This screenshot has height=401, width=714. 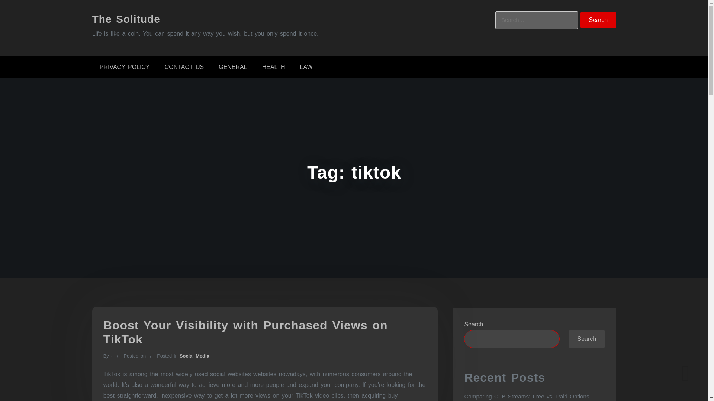 I want to click on HEALTH, so click(x=274, y=67).